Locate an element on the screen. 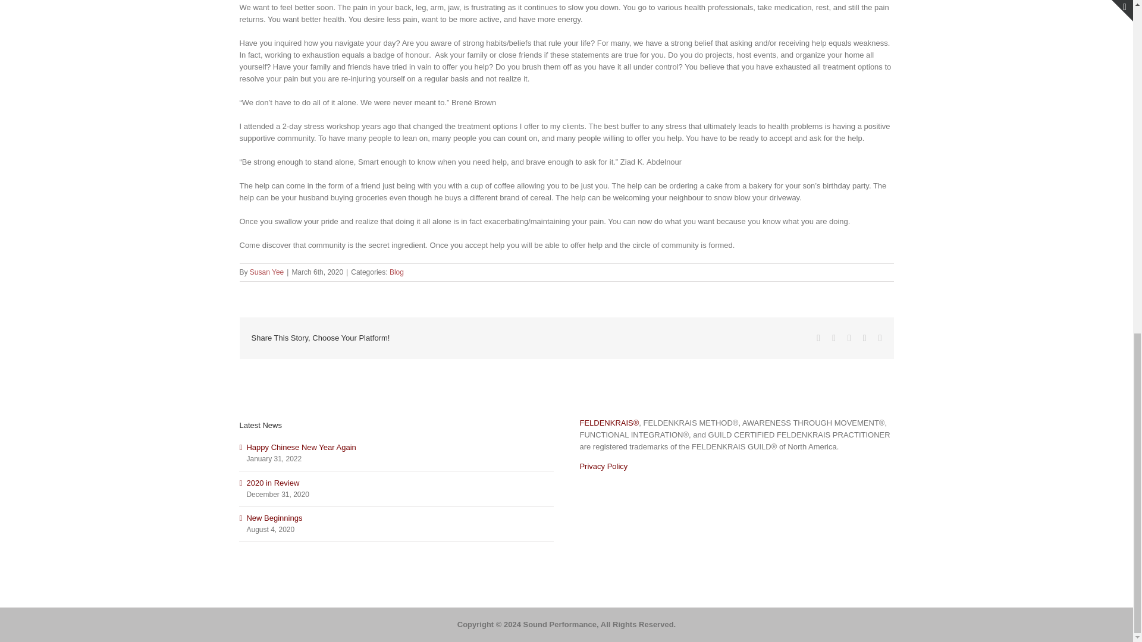  Susan Yee is located at coordinates (266, 272).